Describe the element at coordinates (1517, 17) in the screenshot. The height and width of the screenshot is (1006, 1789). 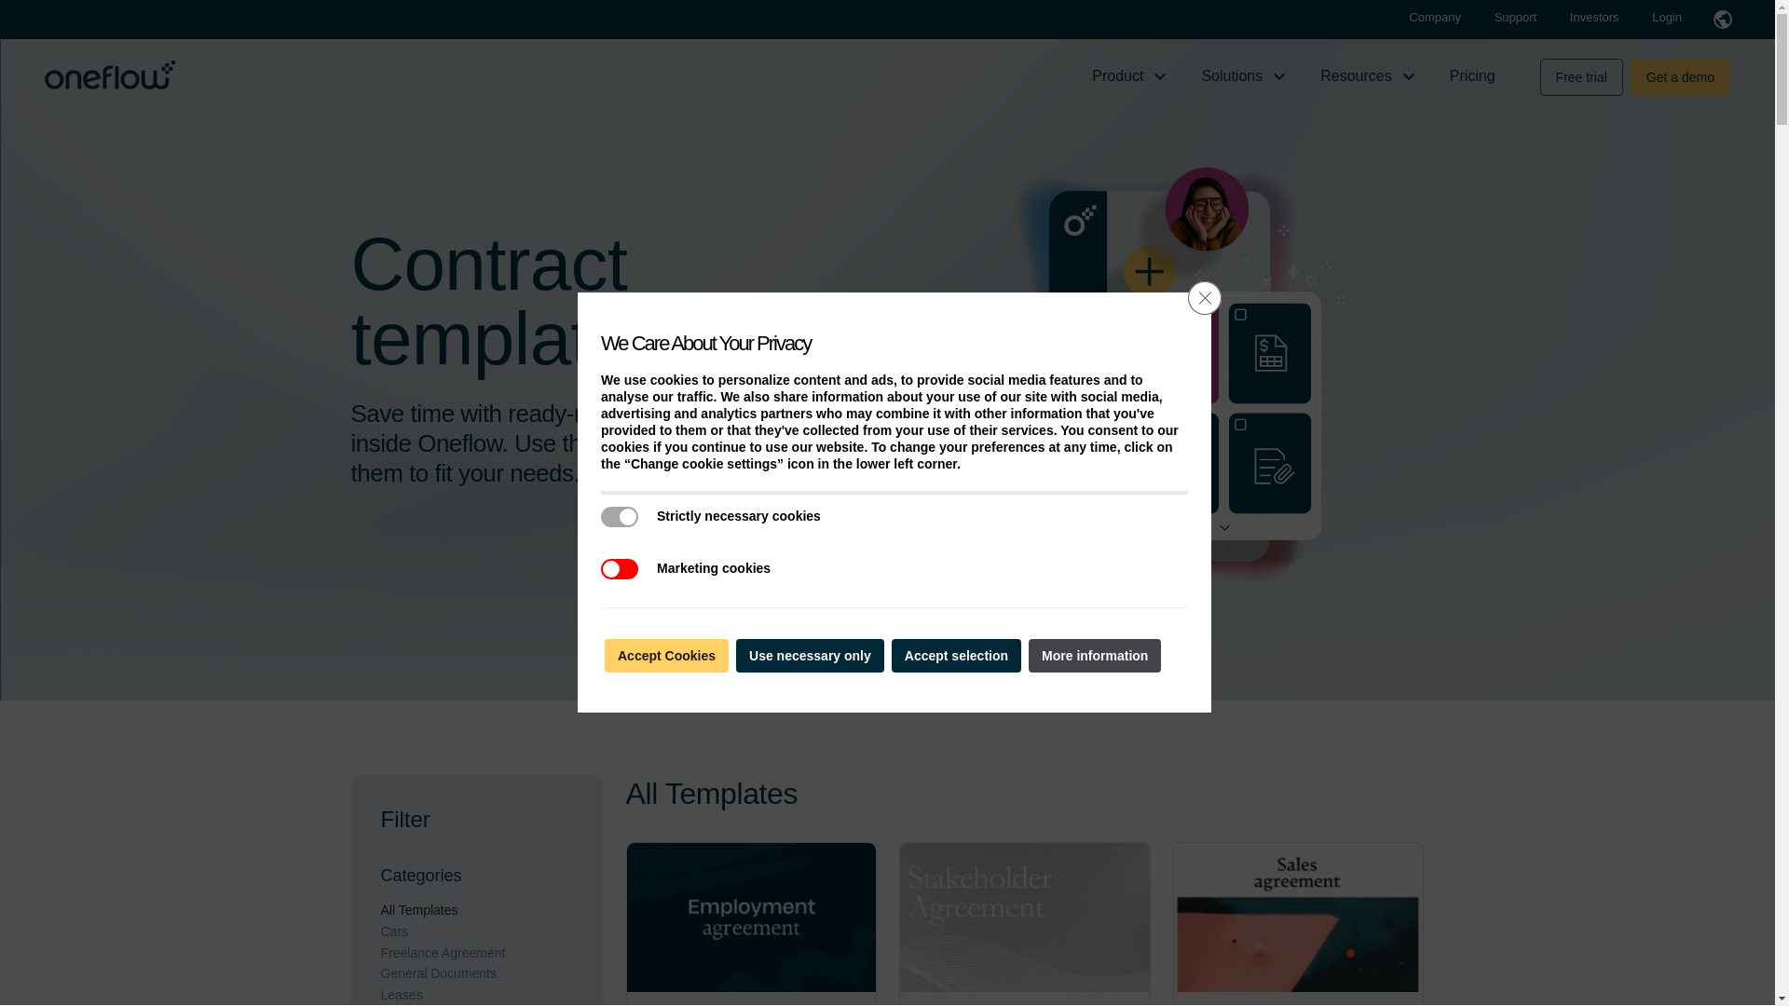
I see `Support` at that location.